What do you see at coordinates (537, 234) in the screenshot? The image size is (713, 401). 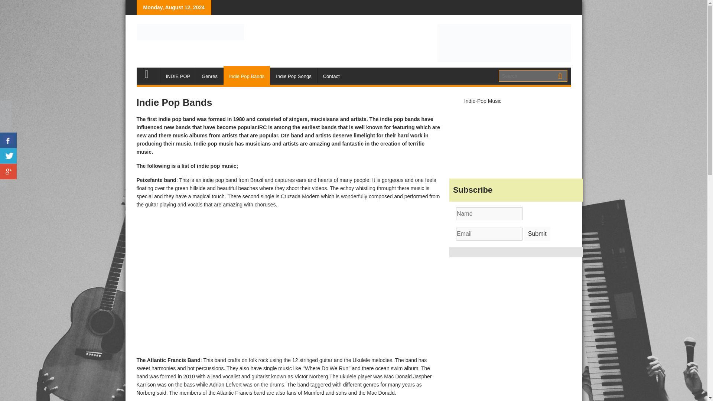 I see `Submit` at bounding box center [537, 234].